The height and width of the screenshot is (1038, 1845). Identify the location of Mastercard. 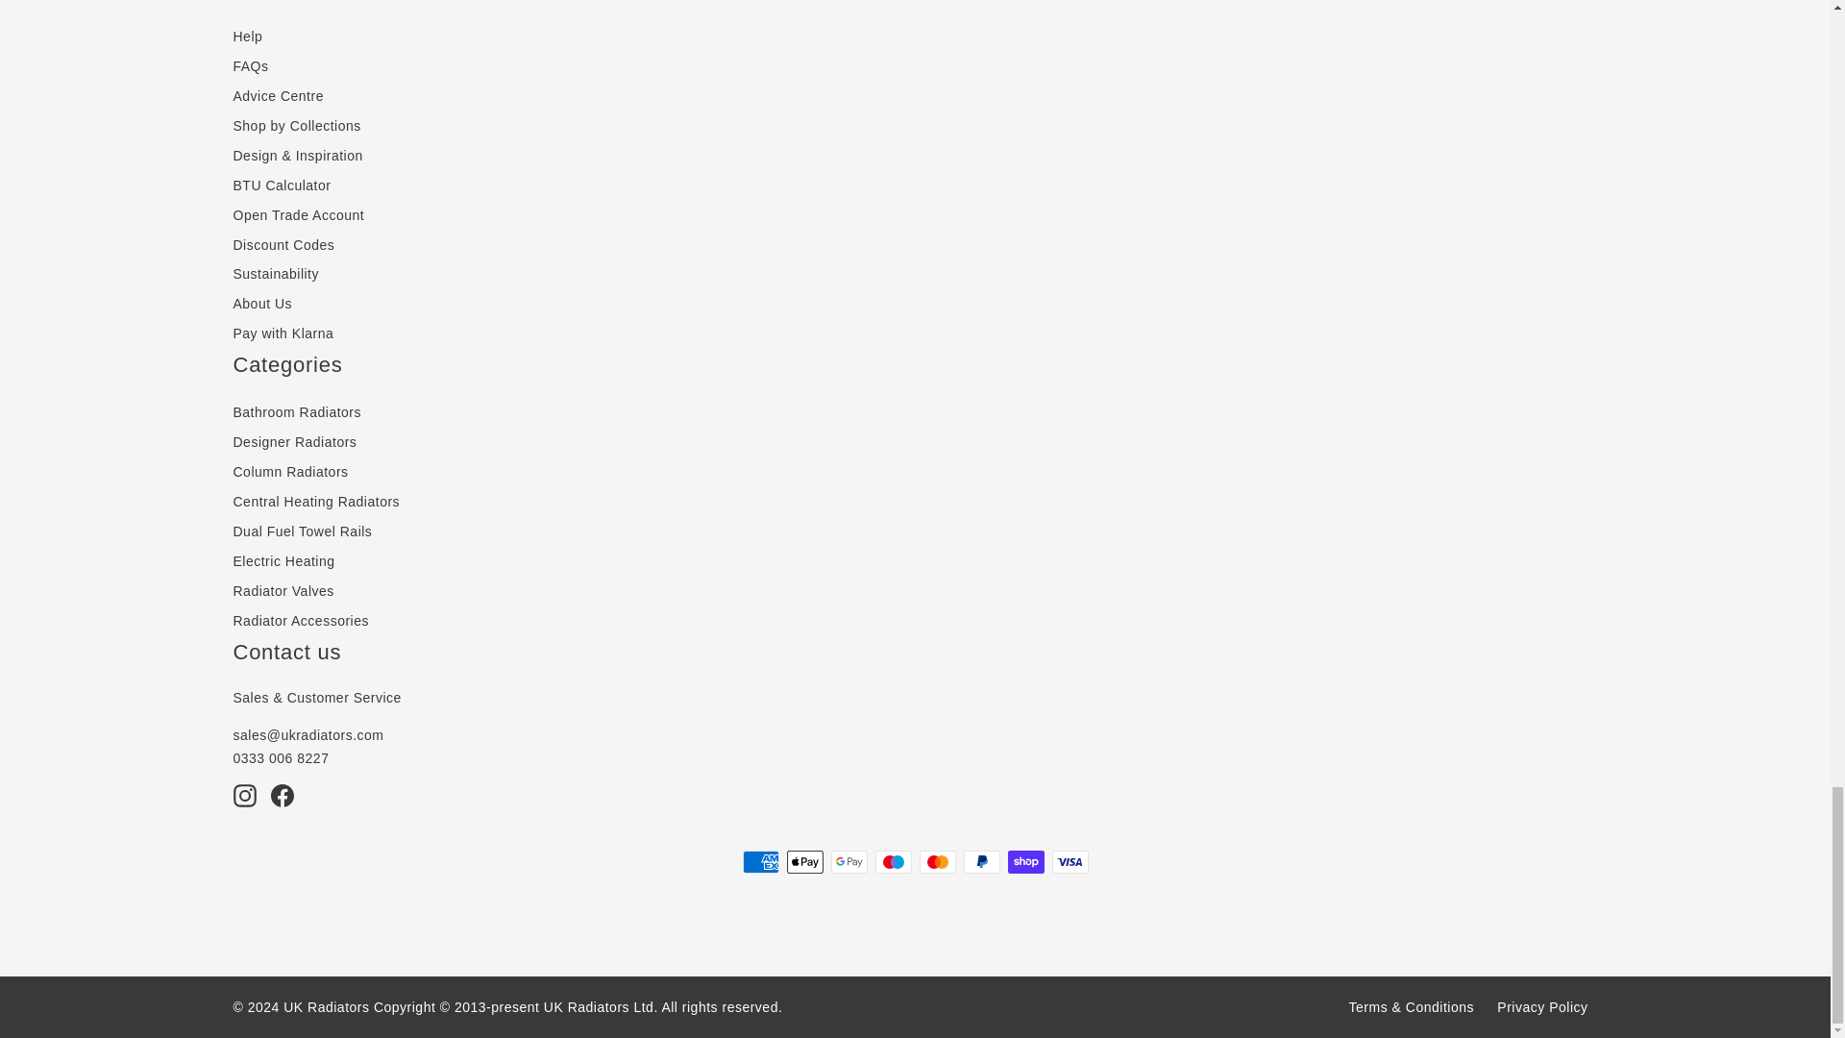
(937, 861).